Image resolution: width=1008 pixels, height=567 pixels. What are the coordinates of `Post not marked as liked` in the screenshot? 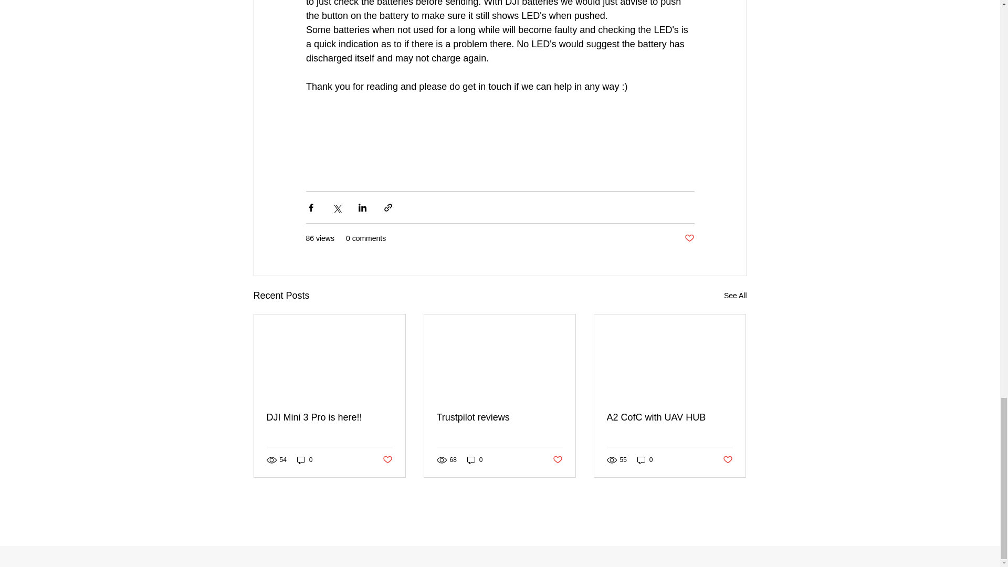 It's located at (689, 238).